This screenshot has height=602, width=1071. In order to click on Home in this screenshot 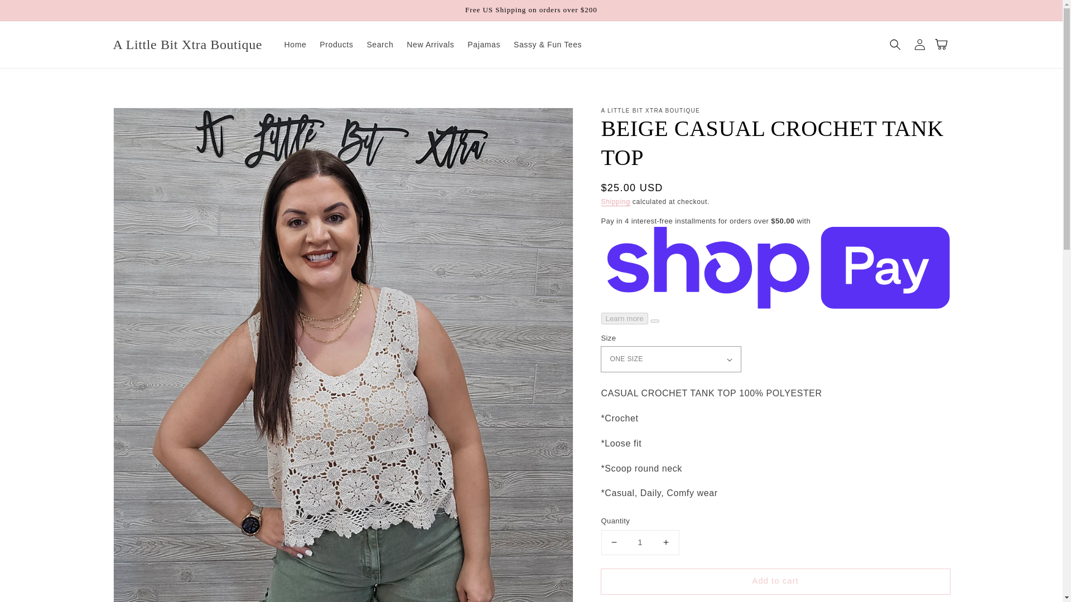, I will do `click(296, 45)`.